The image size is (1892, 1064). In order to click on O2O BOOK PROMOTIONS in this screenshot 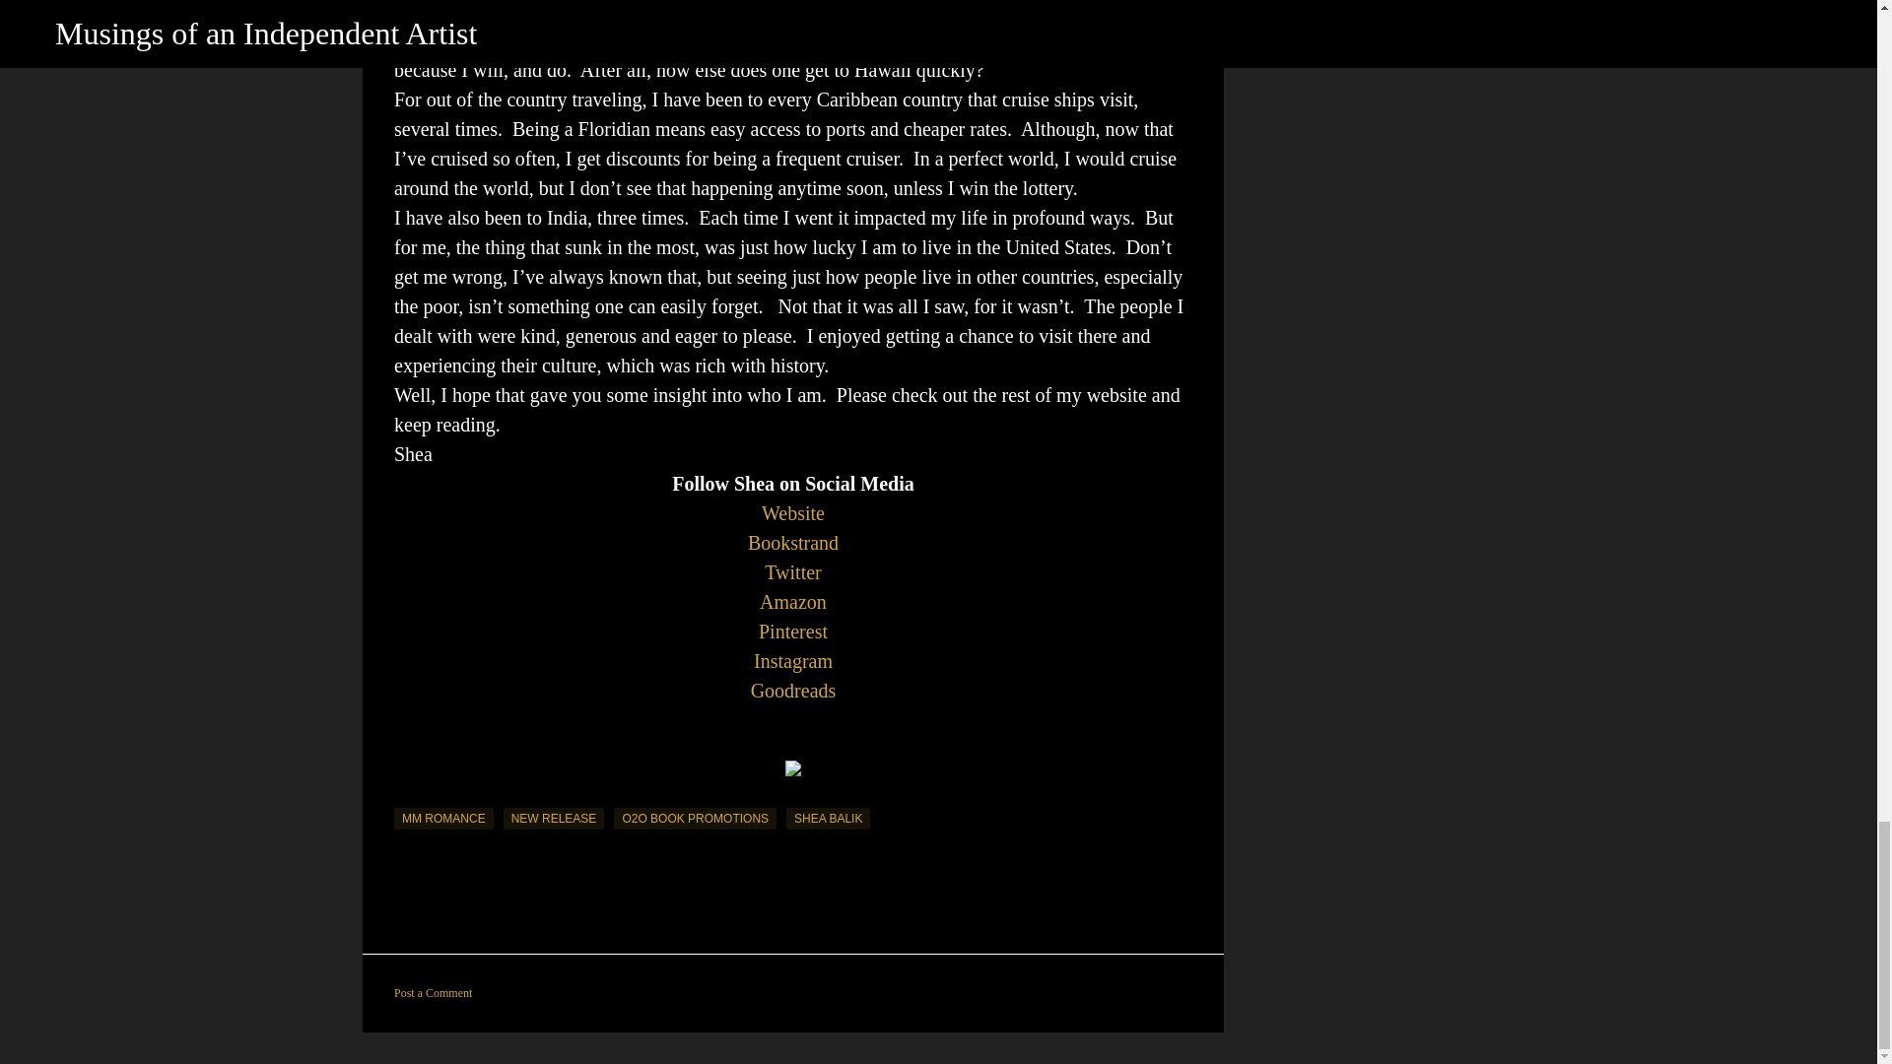, I will do `click(694, 818)`.